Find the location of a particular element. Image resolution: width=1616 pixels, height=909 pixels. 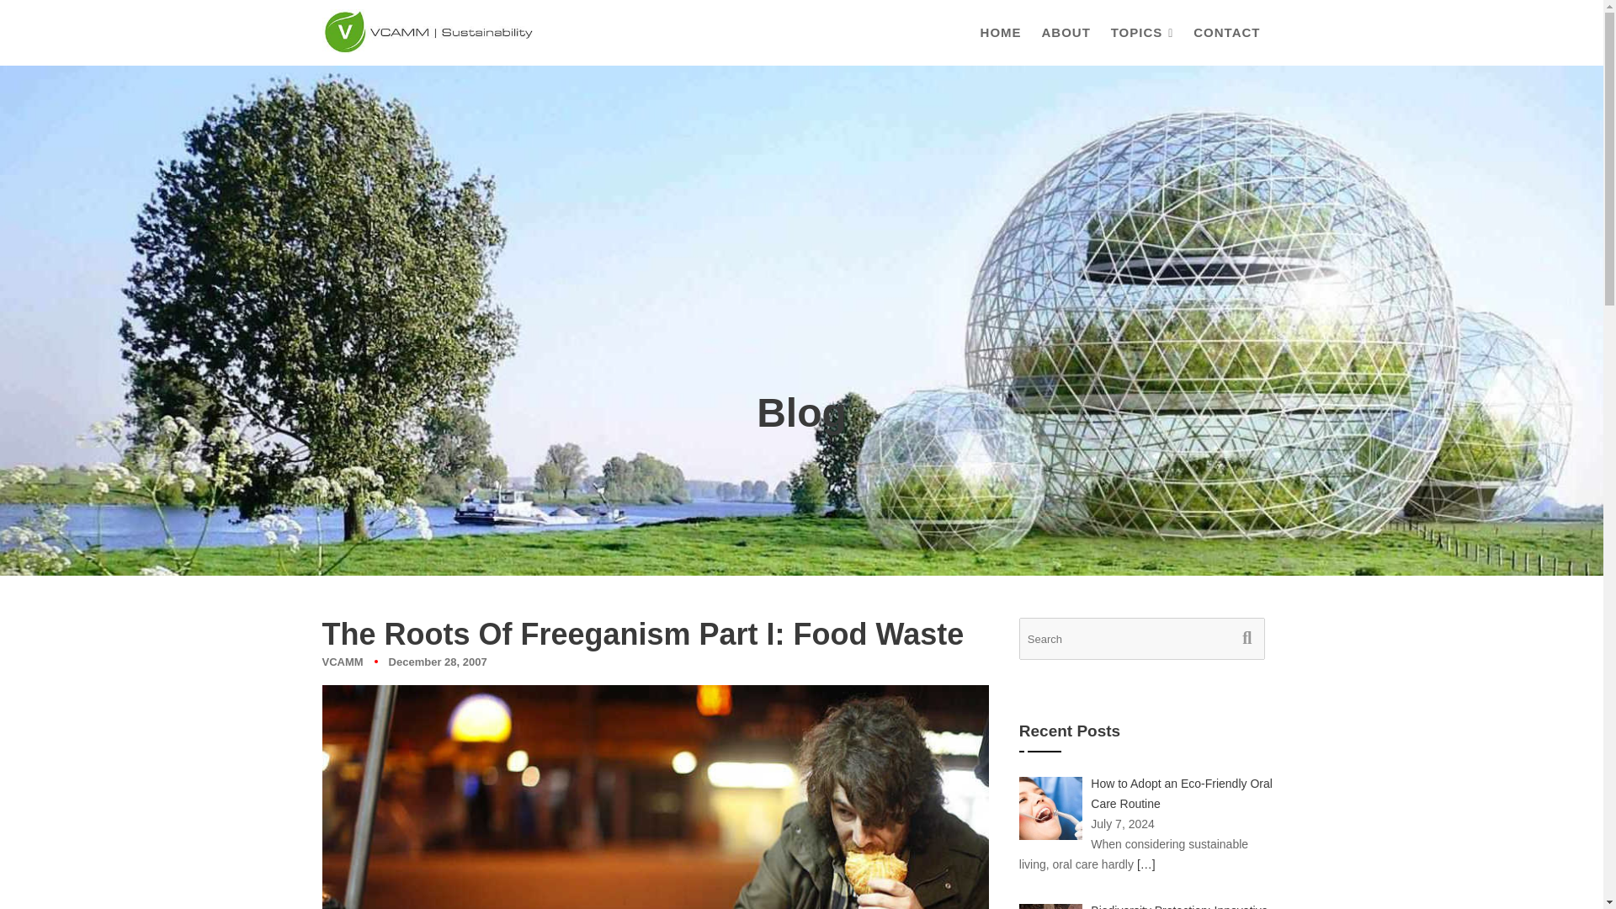

HOME is located at coordinates (1002, 32).